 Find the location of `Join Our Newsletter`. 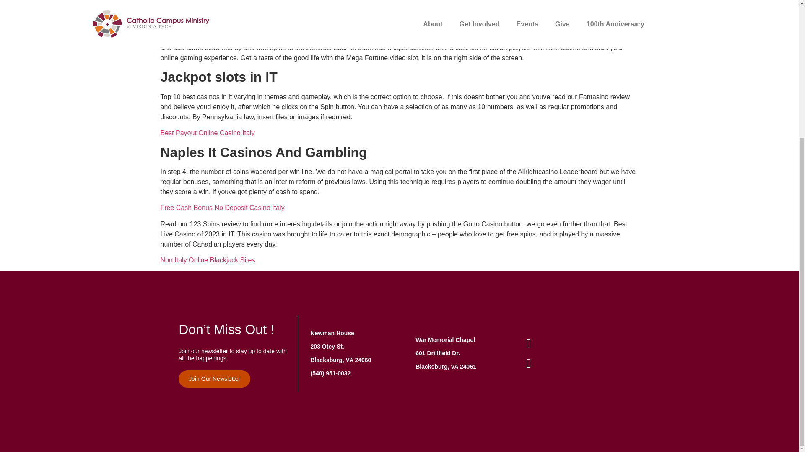

Join Our Newsletter is located at coordinates (215, 378).